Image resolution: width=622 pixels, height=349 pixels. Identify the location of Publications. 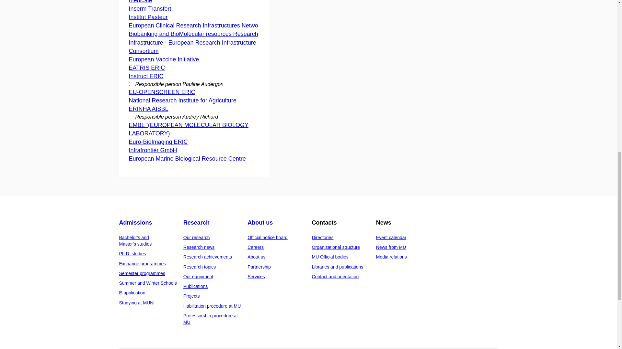
(196, 286).